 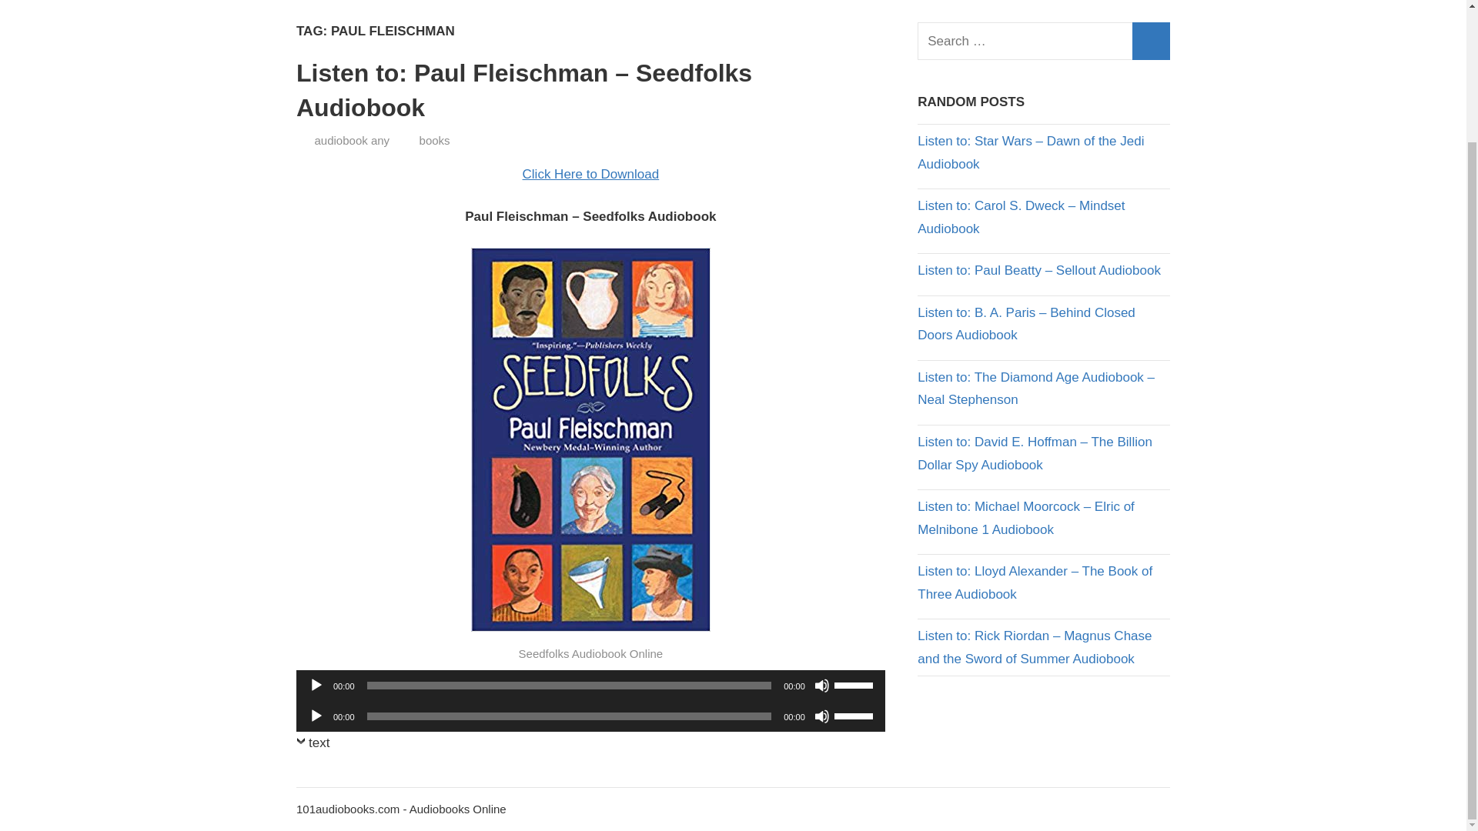 I want to click on text, so click(x=313, y=746).